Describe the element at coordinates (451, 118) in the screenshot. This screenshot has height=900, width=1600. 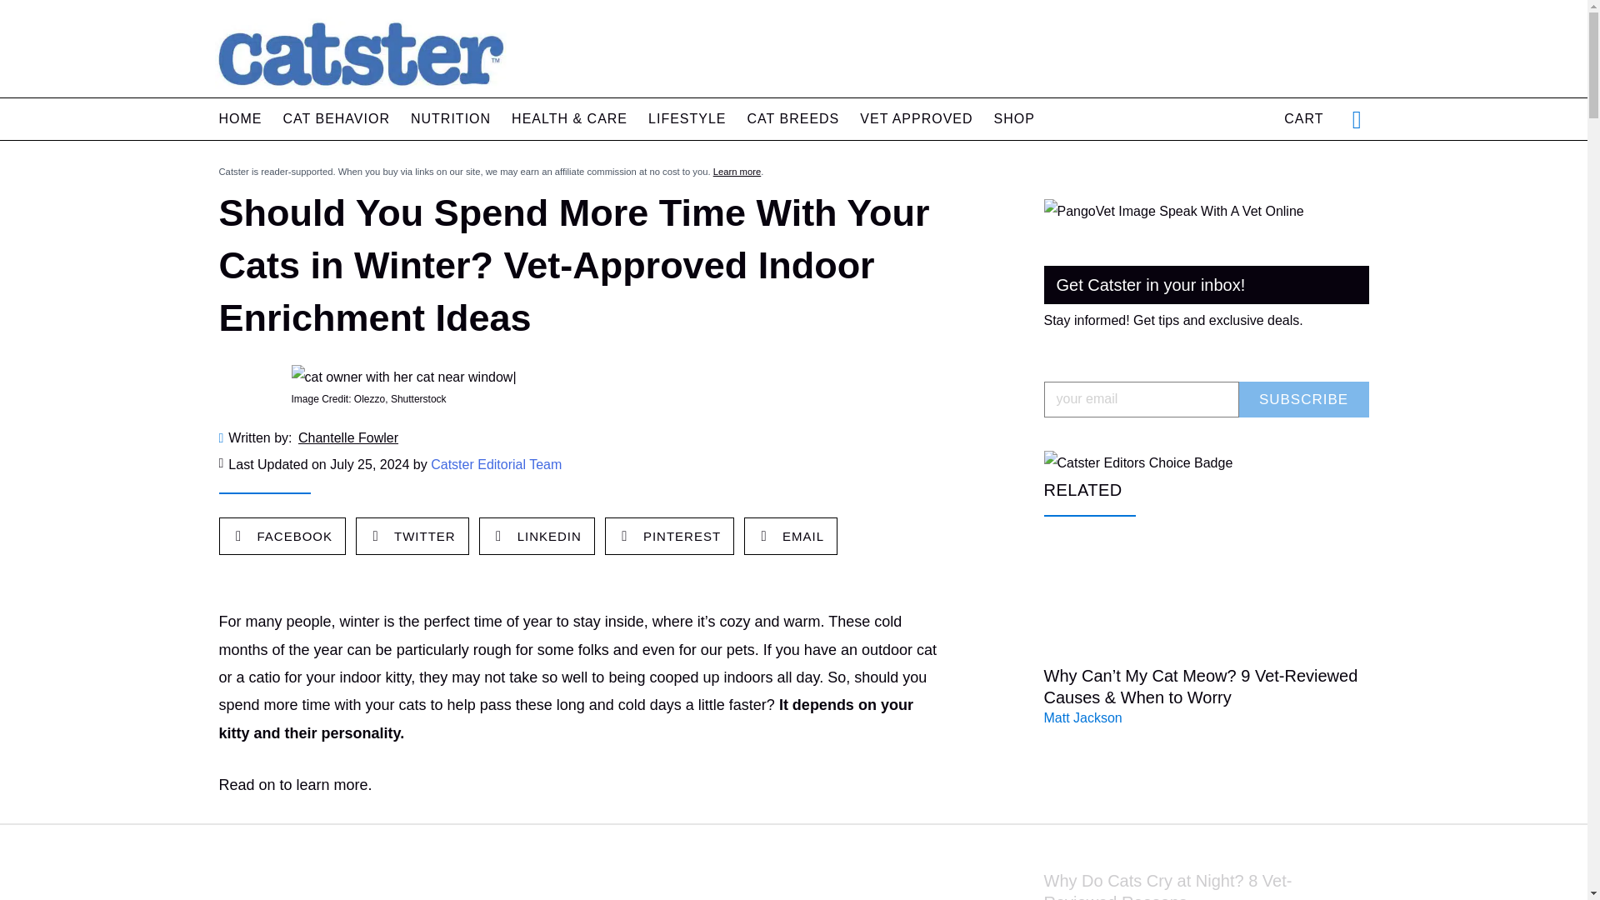
I see `NUTRITION` at that location.